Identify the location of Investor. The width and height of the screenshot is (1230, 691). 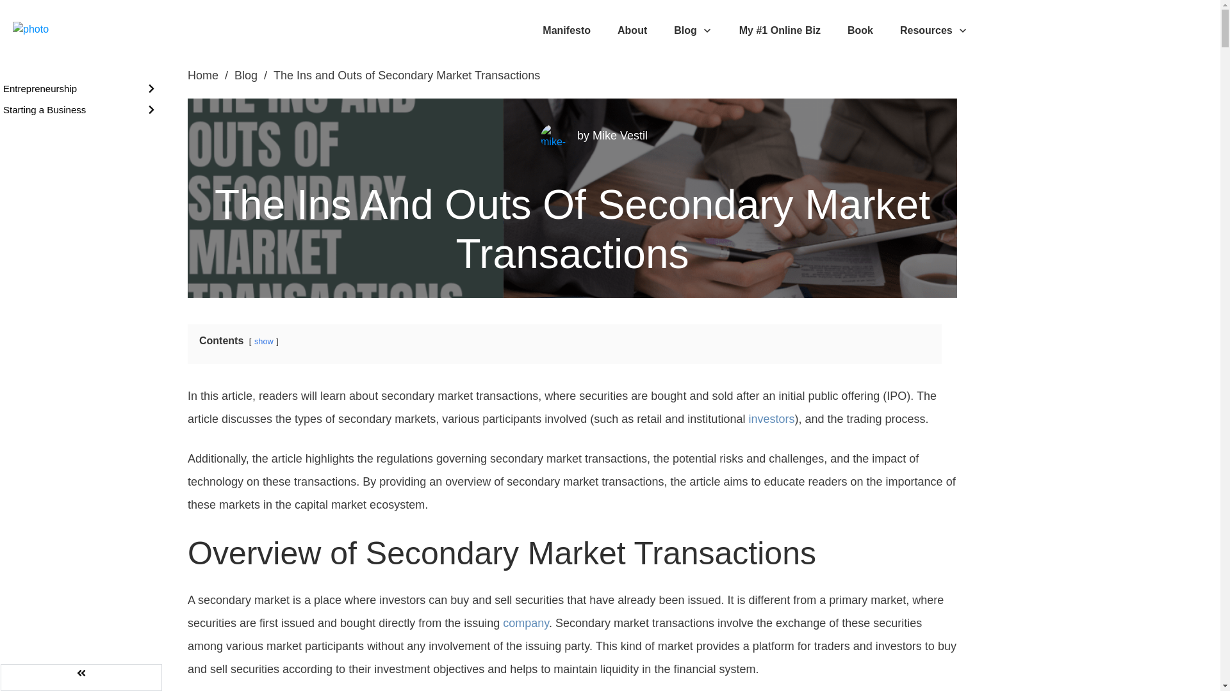
(771, 418).